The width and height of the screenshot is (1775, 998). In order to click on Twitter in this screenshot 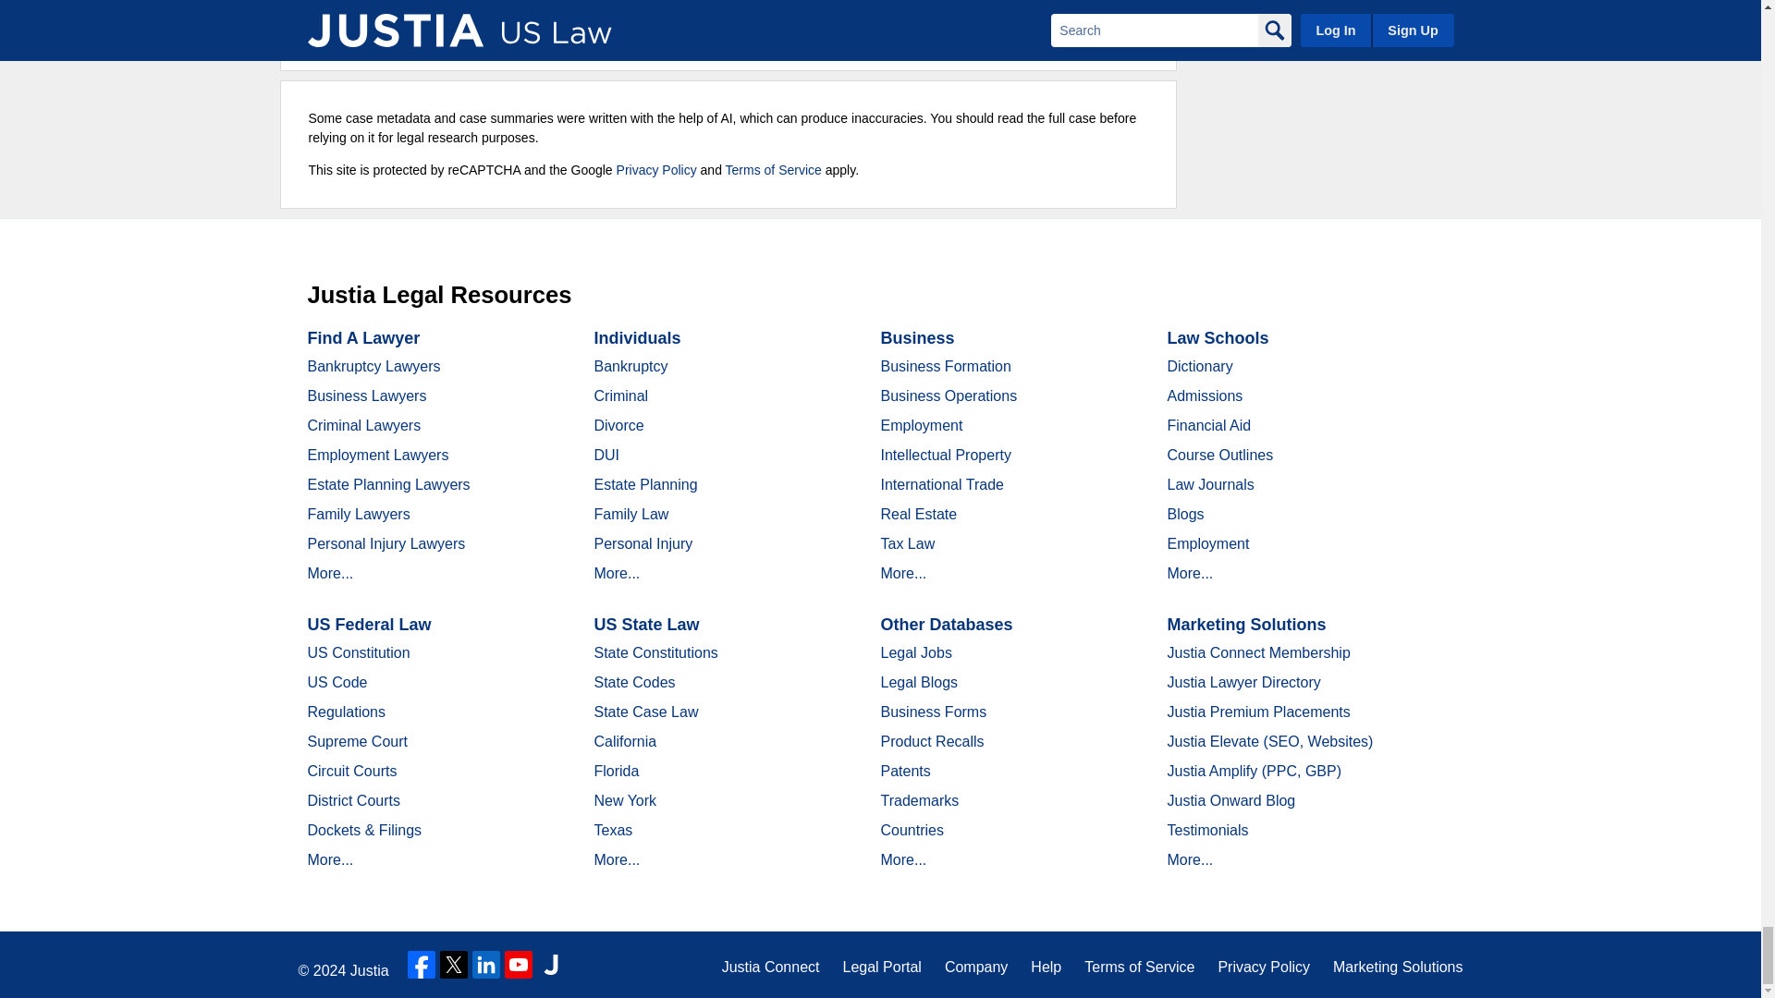, I will do `click(454, 965)`.